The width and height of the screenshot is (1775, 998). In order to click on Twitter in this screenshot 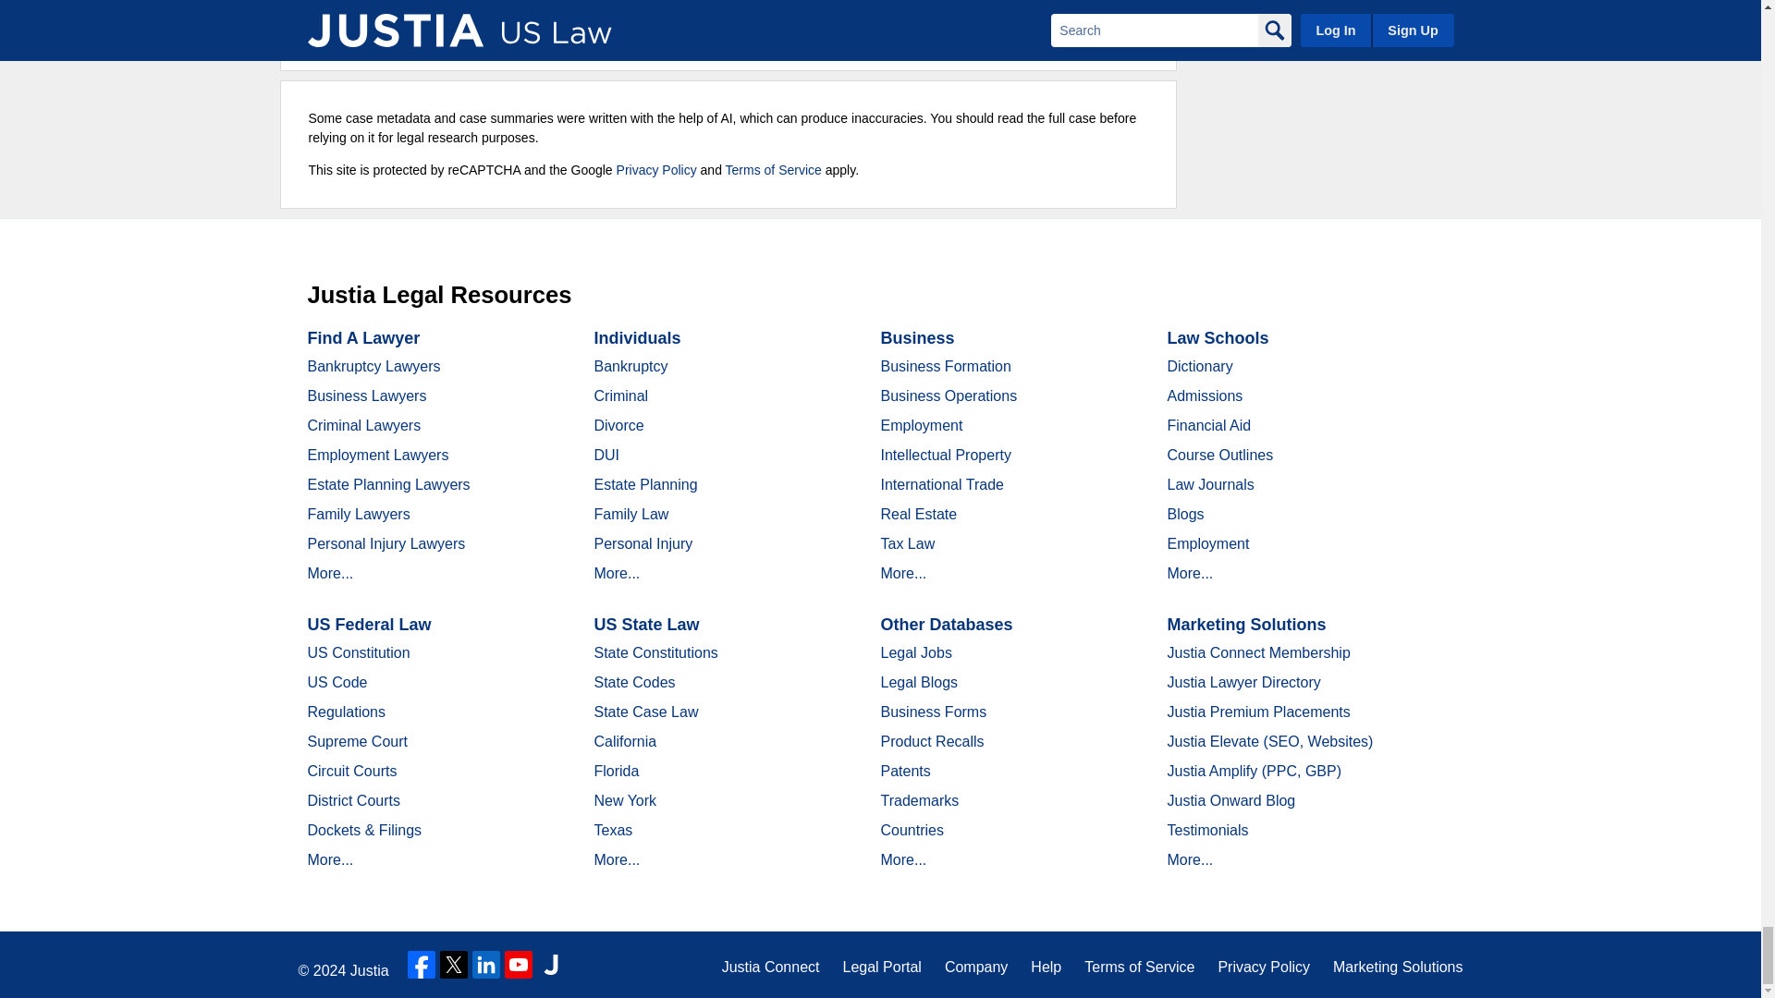, I will do `click(454, 965)`.